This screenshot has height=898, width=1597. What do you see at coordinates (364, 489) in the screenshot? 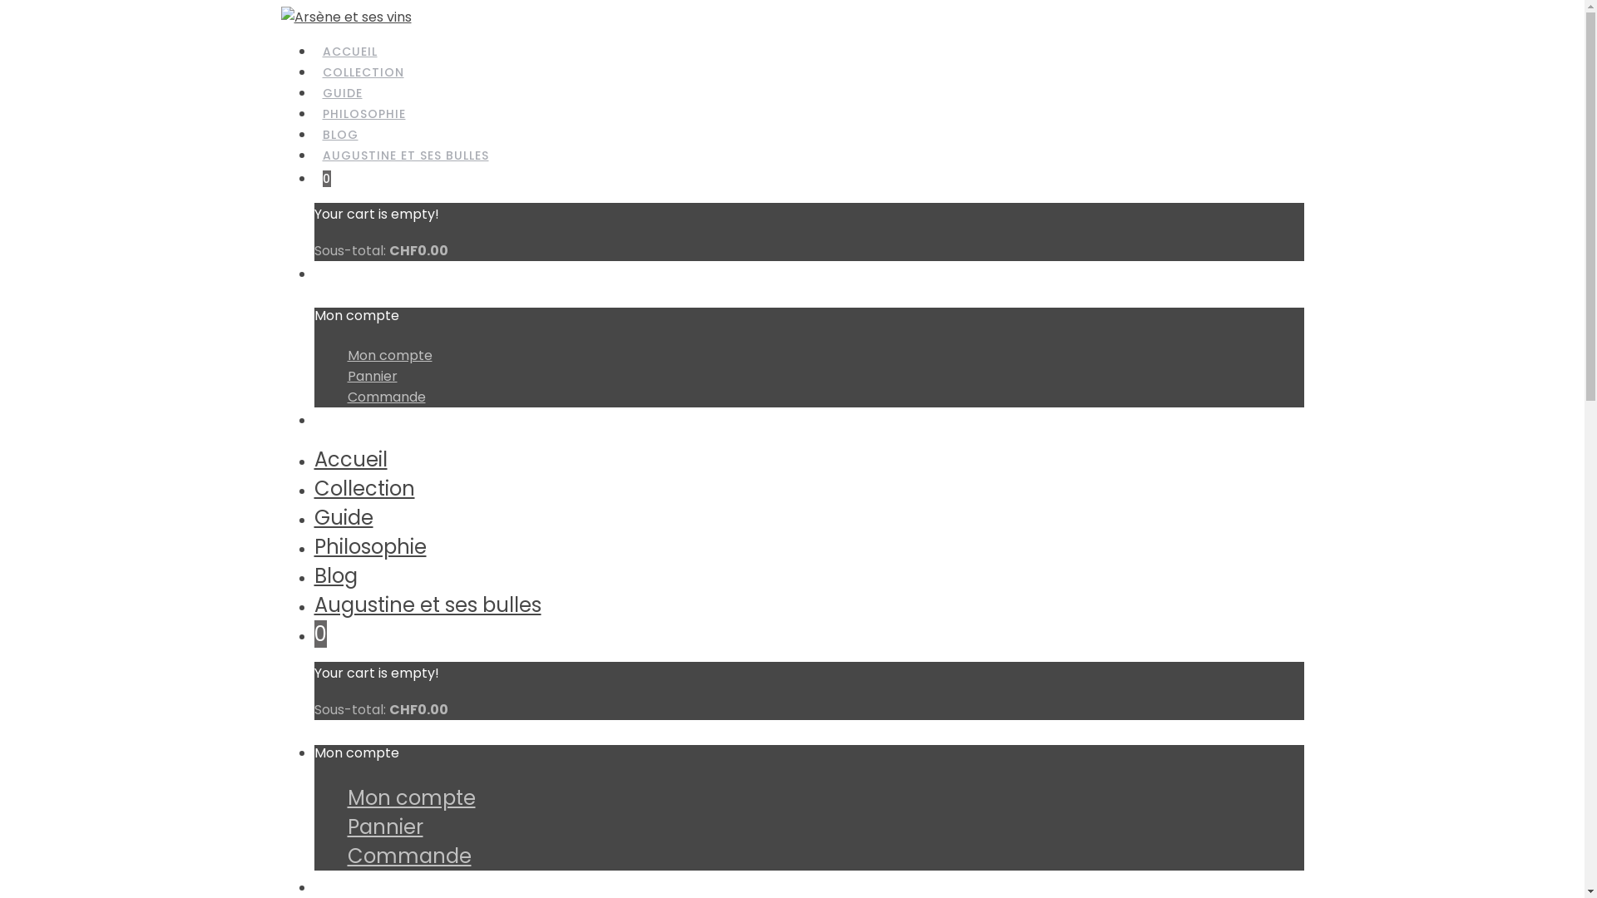
I see `Collection` at bounding box center [364, 489].